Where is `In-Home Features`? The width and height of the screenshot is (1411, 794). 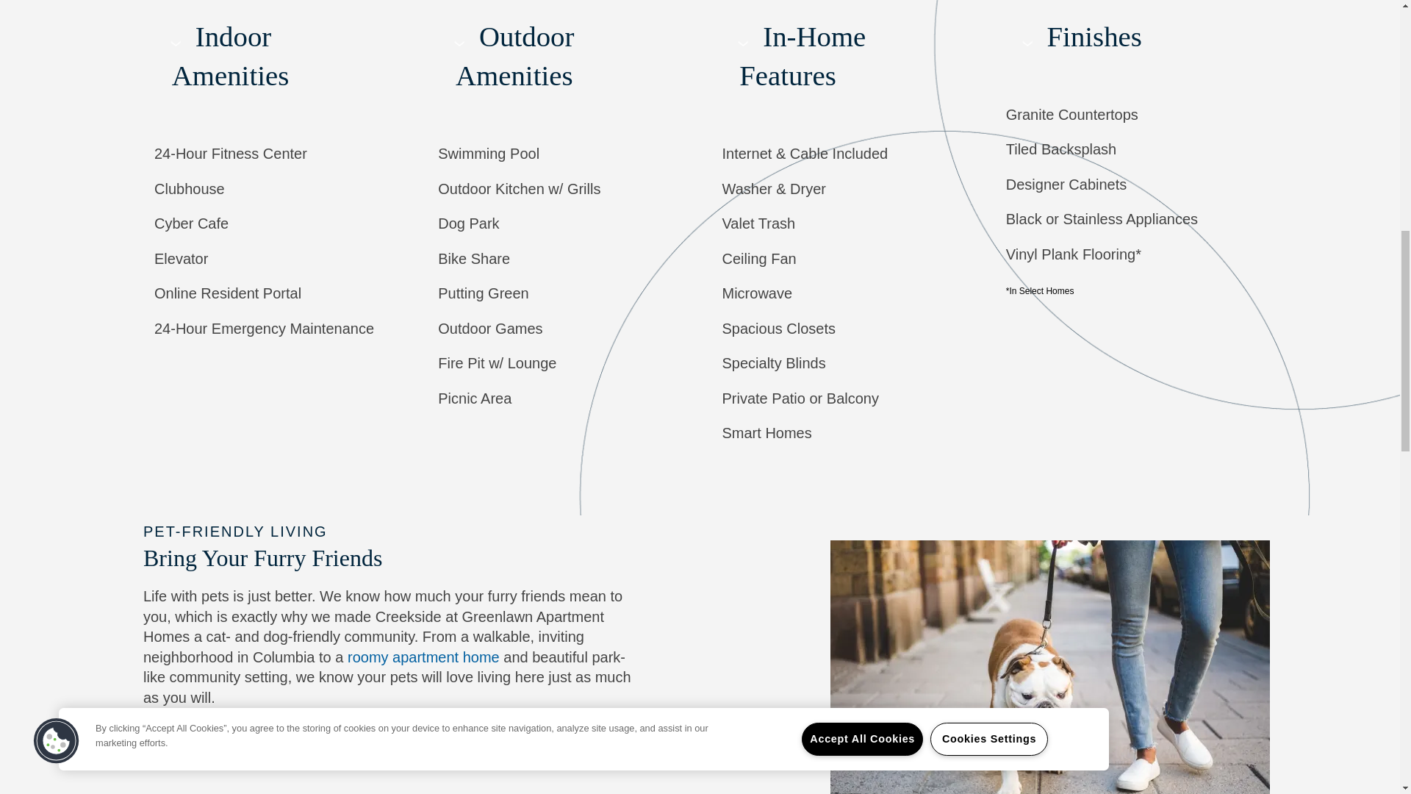 In-Home Features is located at coordinates (842, 62).